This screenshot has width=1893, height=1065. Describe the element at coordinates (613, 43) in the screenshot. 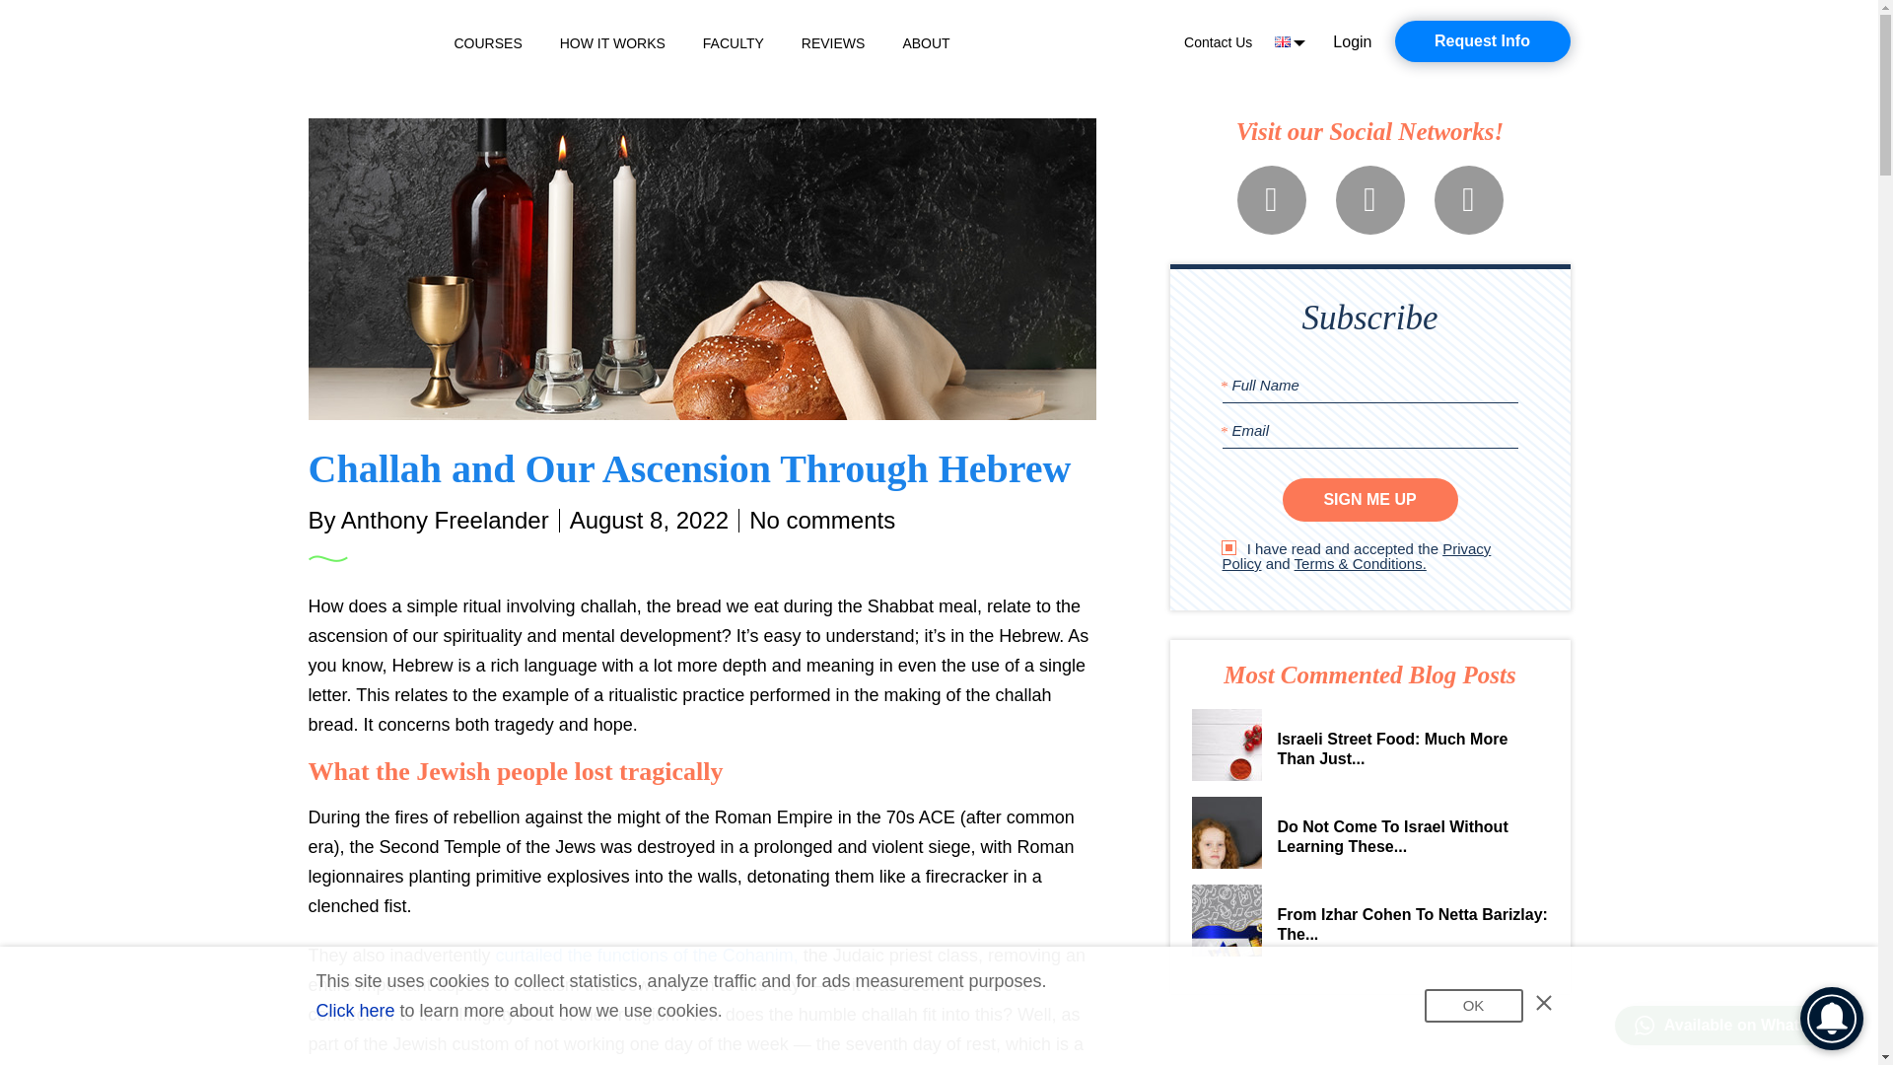

I see `HOW IT WORKS` at that location.